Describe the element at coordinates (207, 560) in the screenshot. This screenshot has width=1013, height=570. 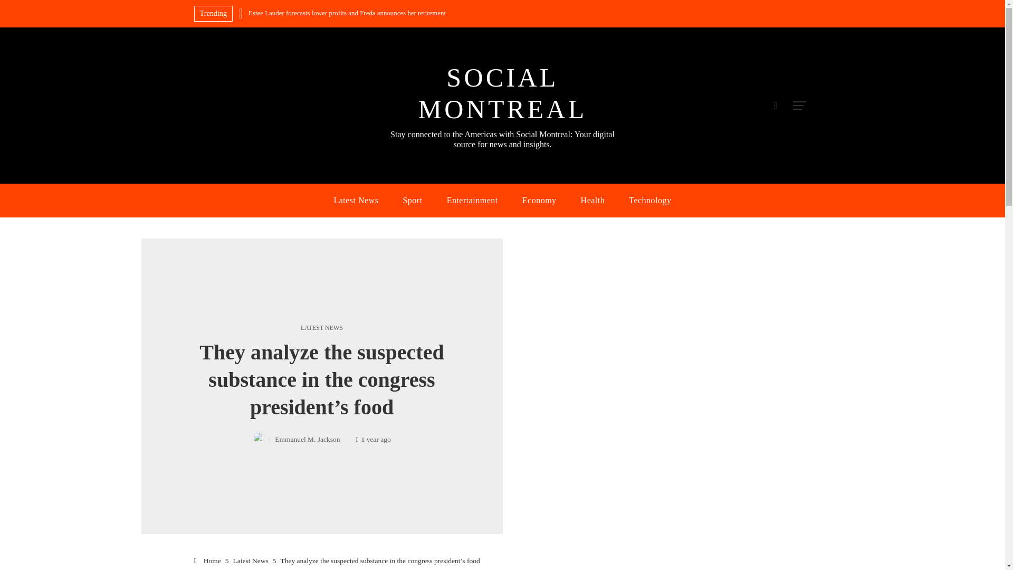
I see `Home` at that location.